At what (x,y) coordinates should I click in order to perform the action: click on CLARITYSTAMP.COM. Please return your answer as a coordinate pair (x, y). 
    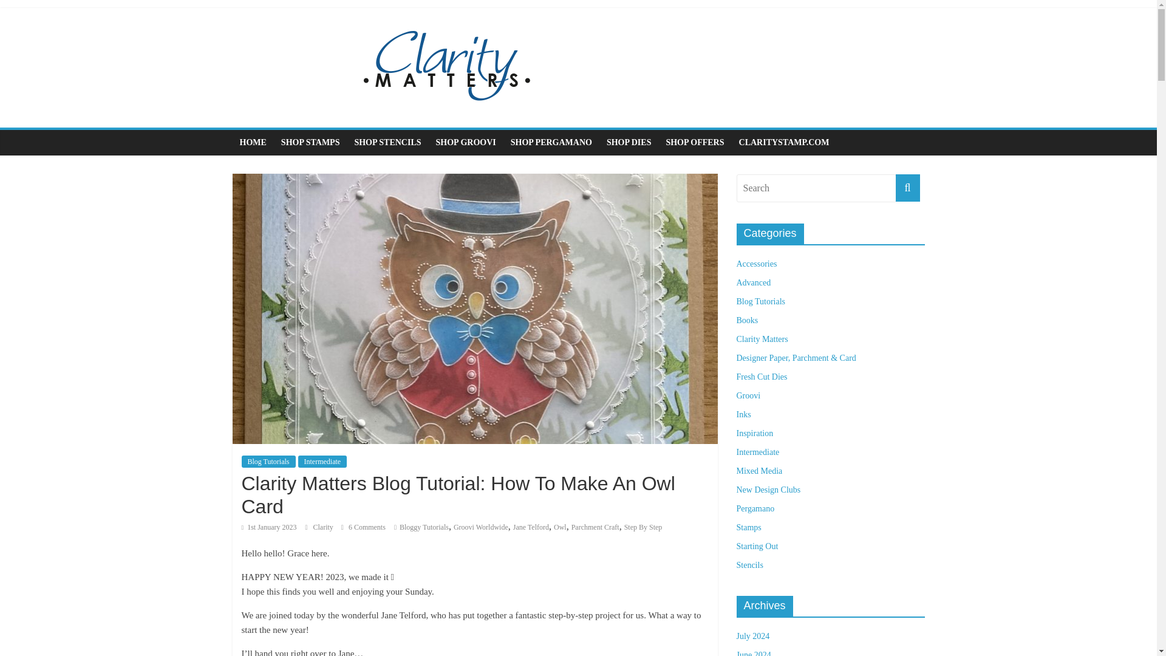
    Looking at the image, I should click on (785, 142).